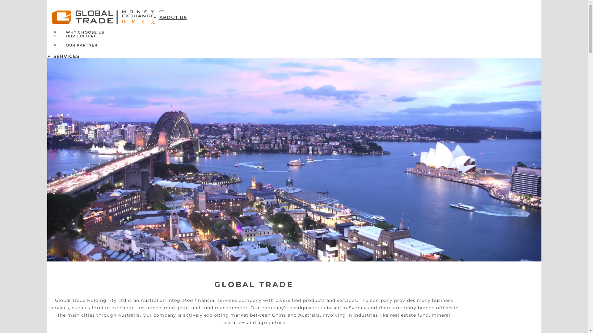  Describe the element at coordinates (61, 112) in the screenshot. I see `NEWS` at that location.